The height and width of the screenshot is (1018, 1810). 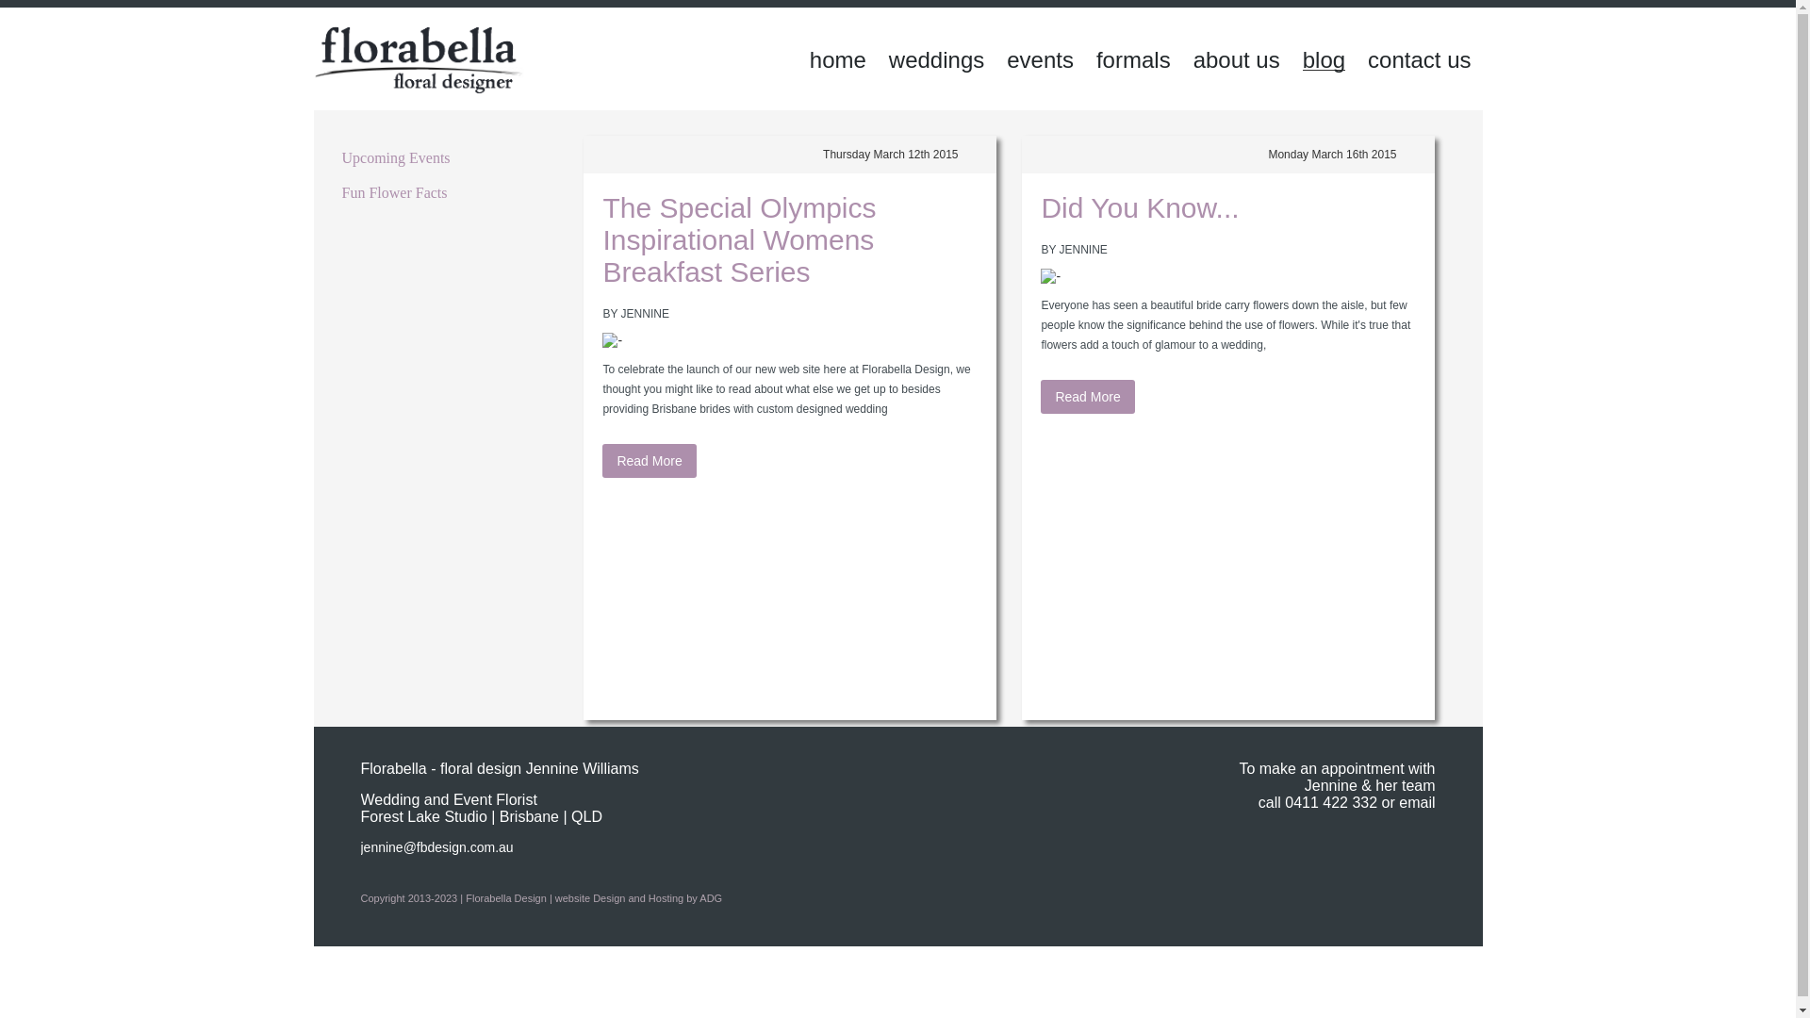 I want to click on blog, so click(x=1324, y=60).